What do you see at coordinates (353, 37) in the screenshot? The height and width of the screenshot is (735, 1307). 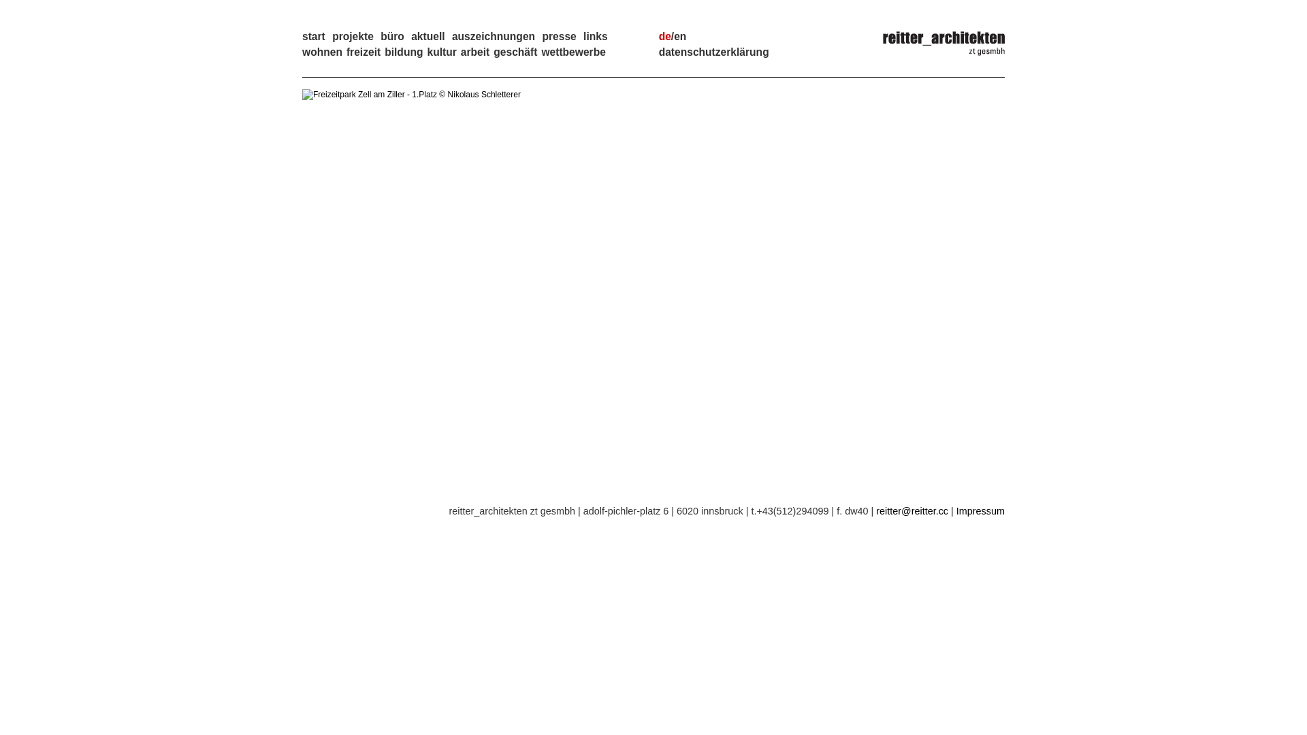 I see `projekte` at bounding box center [353, 37].